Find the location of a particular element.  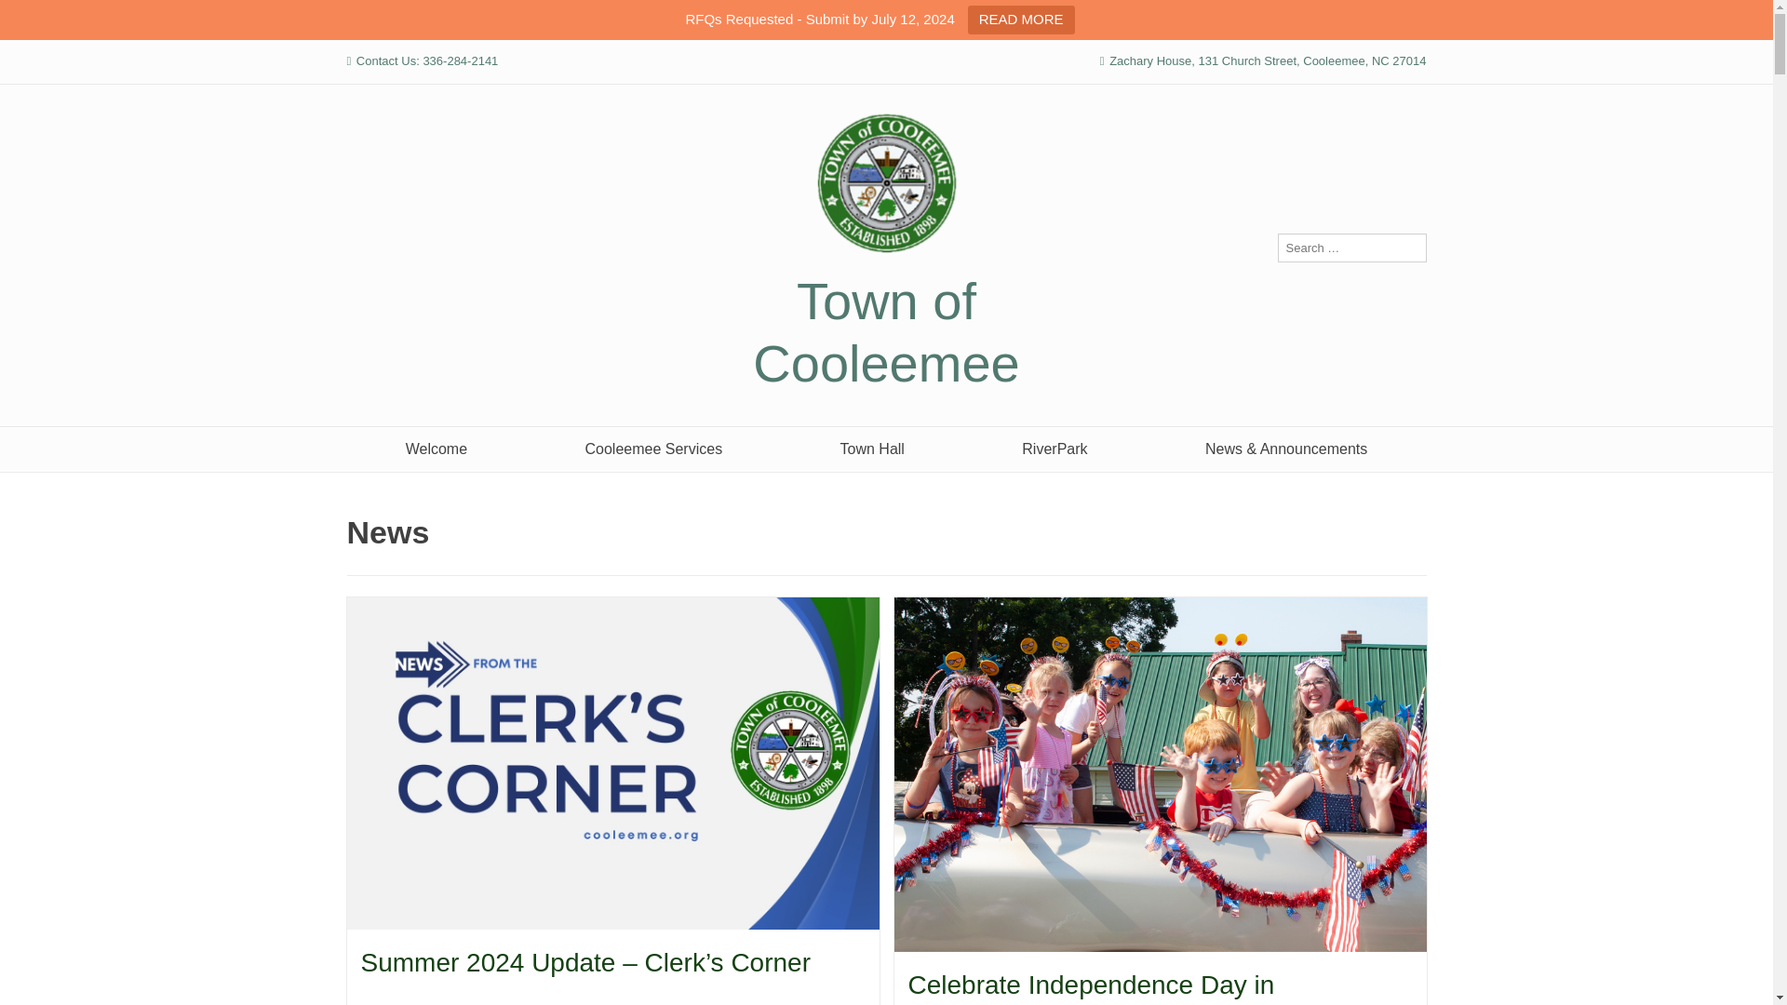

READ MORE is located at coordinates (1022, 20).